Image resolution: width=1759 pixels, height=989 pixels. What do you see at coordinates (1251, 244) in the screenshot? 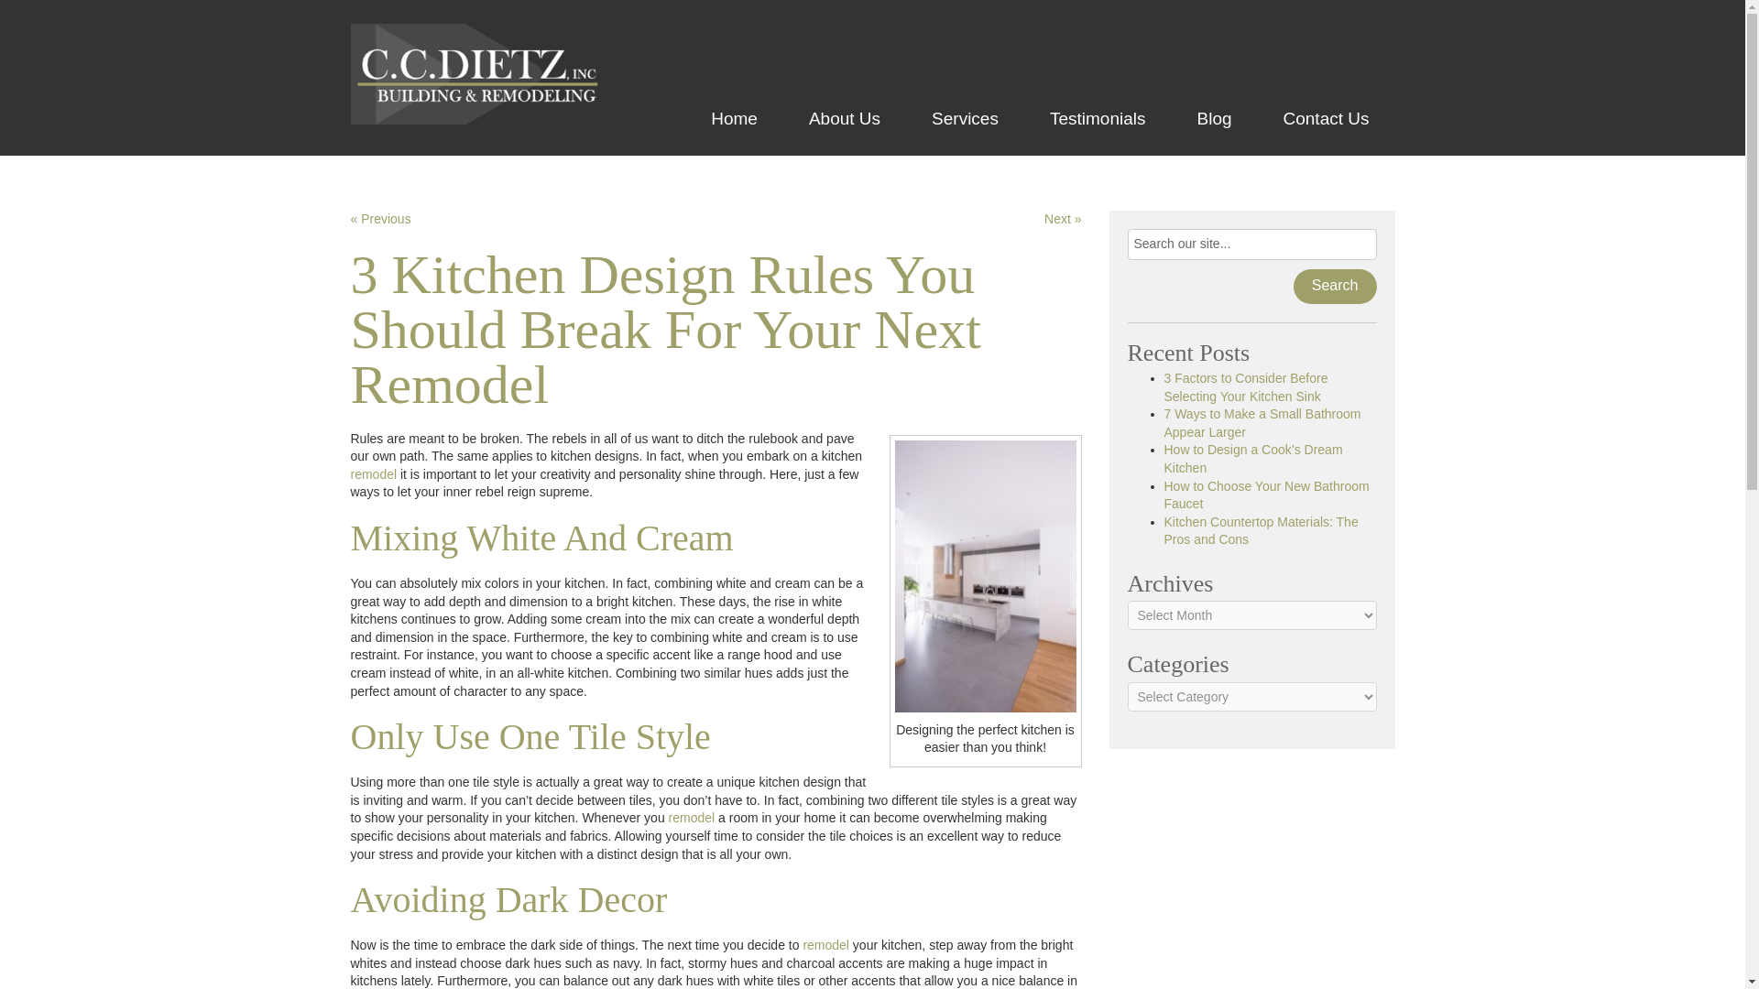
I see `Search our site...` at bounding box center [1251, 244].